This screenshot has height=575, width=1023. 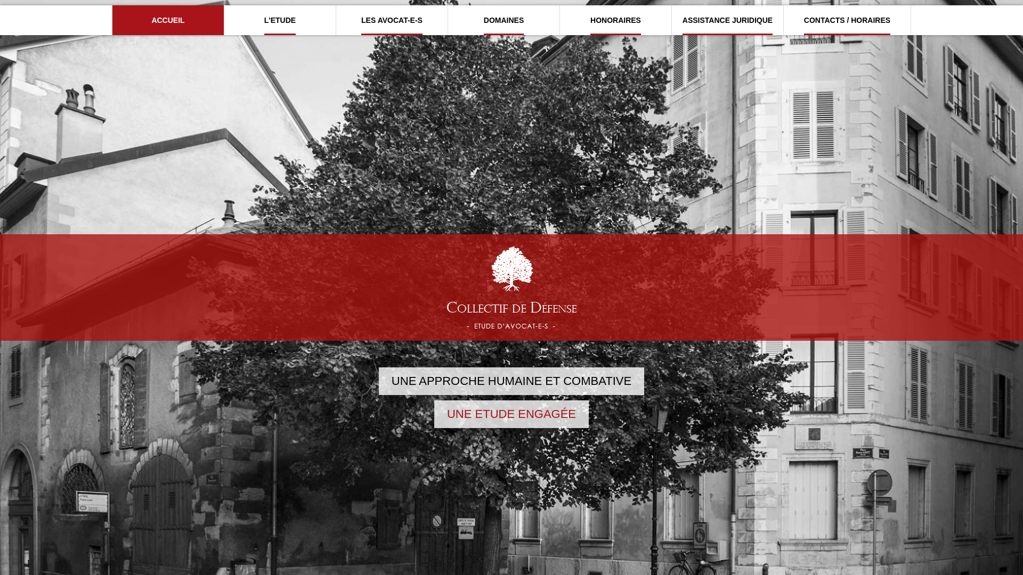 I want to click on DOMAINES, so click(x=504, y=27).